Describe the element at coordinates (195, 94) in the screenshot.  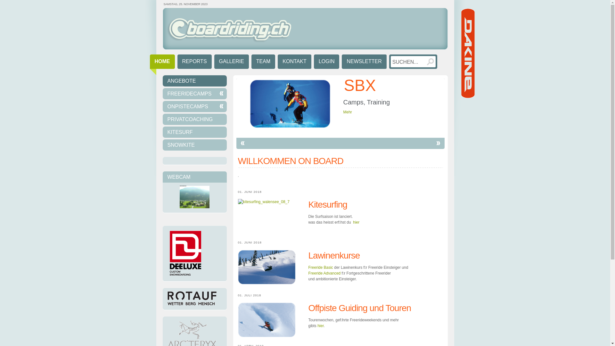
I see `FREERIDECAMPS` at that location.